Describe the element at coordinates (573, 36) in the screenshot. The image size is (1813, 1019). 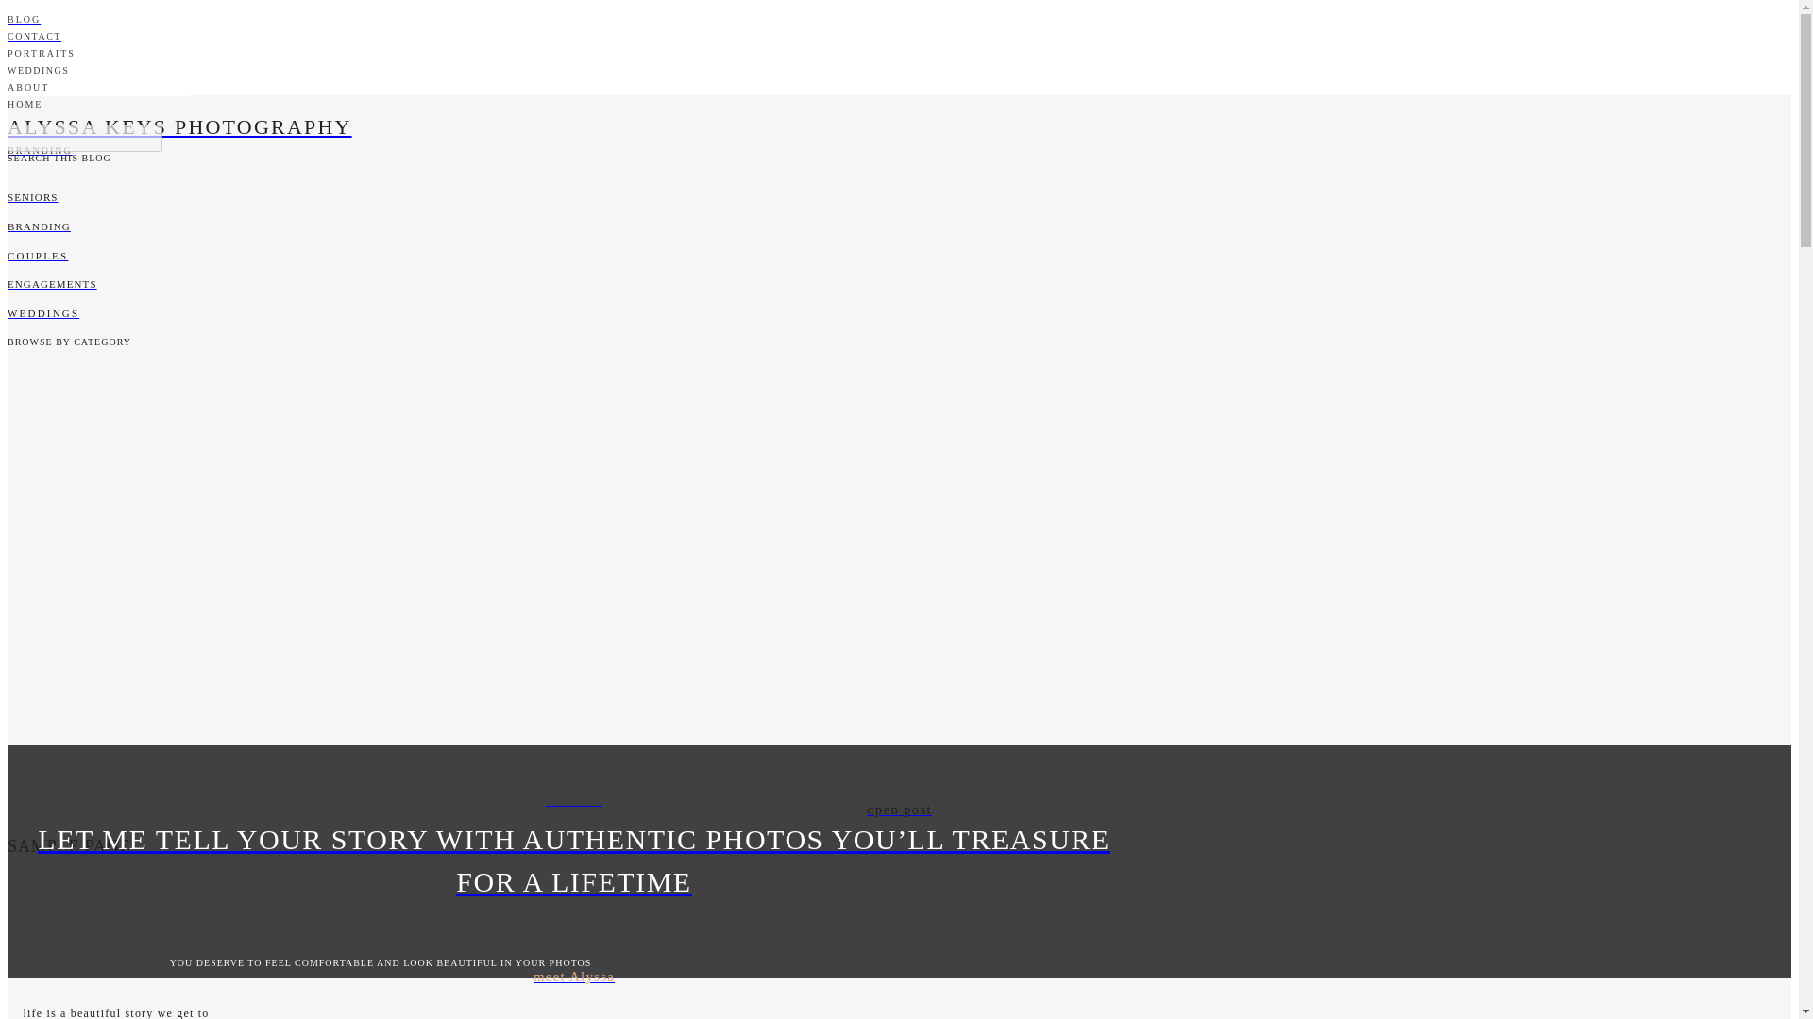
I see `CONTACT` at that location.